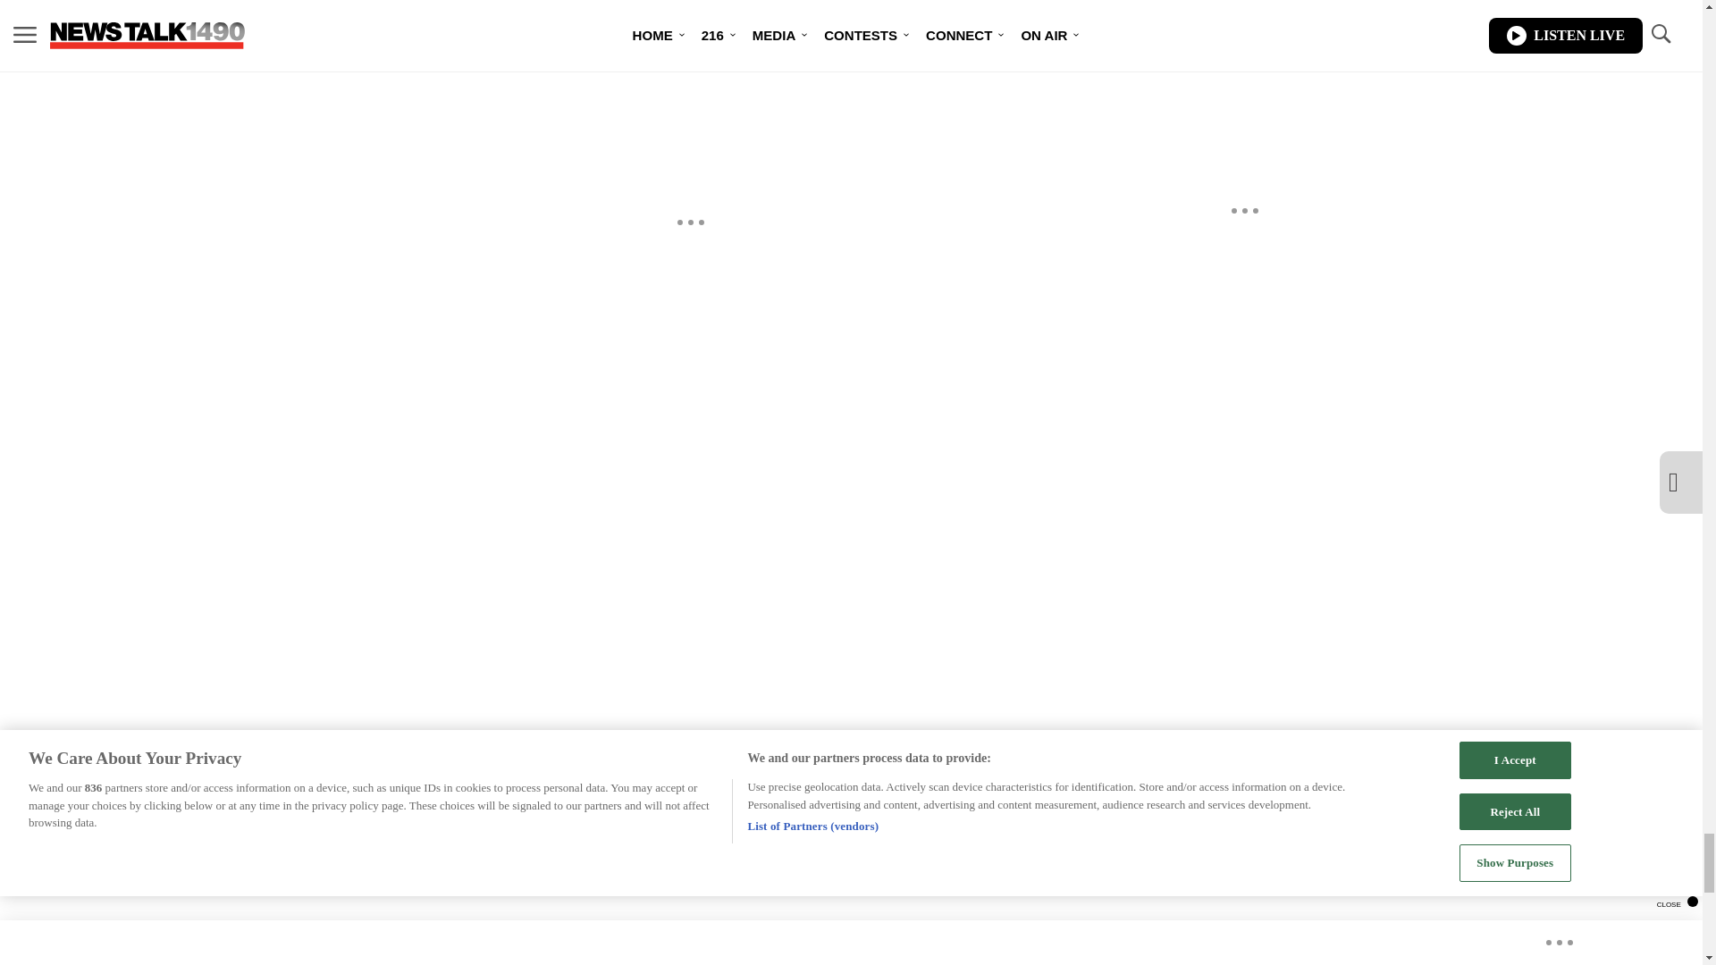 This screenshot has height=965, width=1716. I want to click on Vuukle Sharebar Widget, so click(690, 30).